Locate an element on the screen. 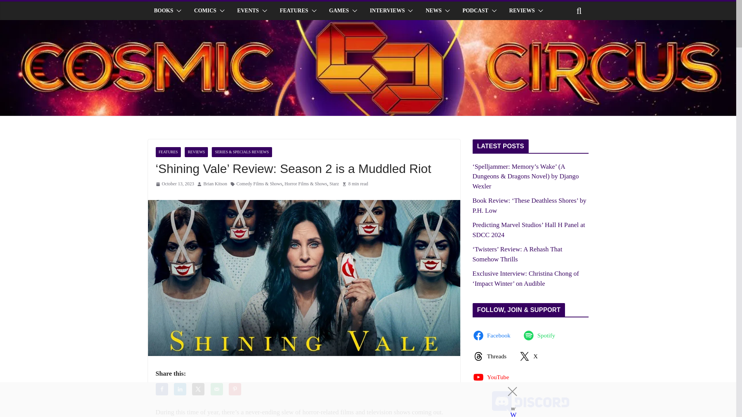 The image size is (742, 417). COMICS is located at coordinates (205, 11).